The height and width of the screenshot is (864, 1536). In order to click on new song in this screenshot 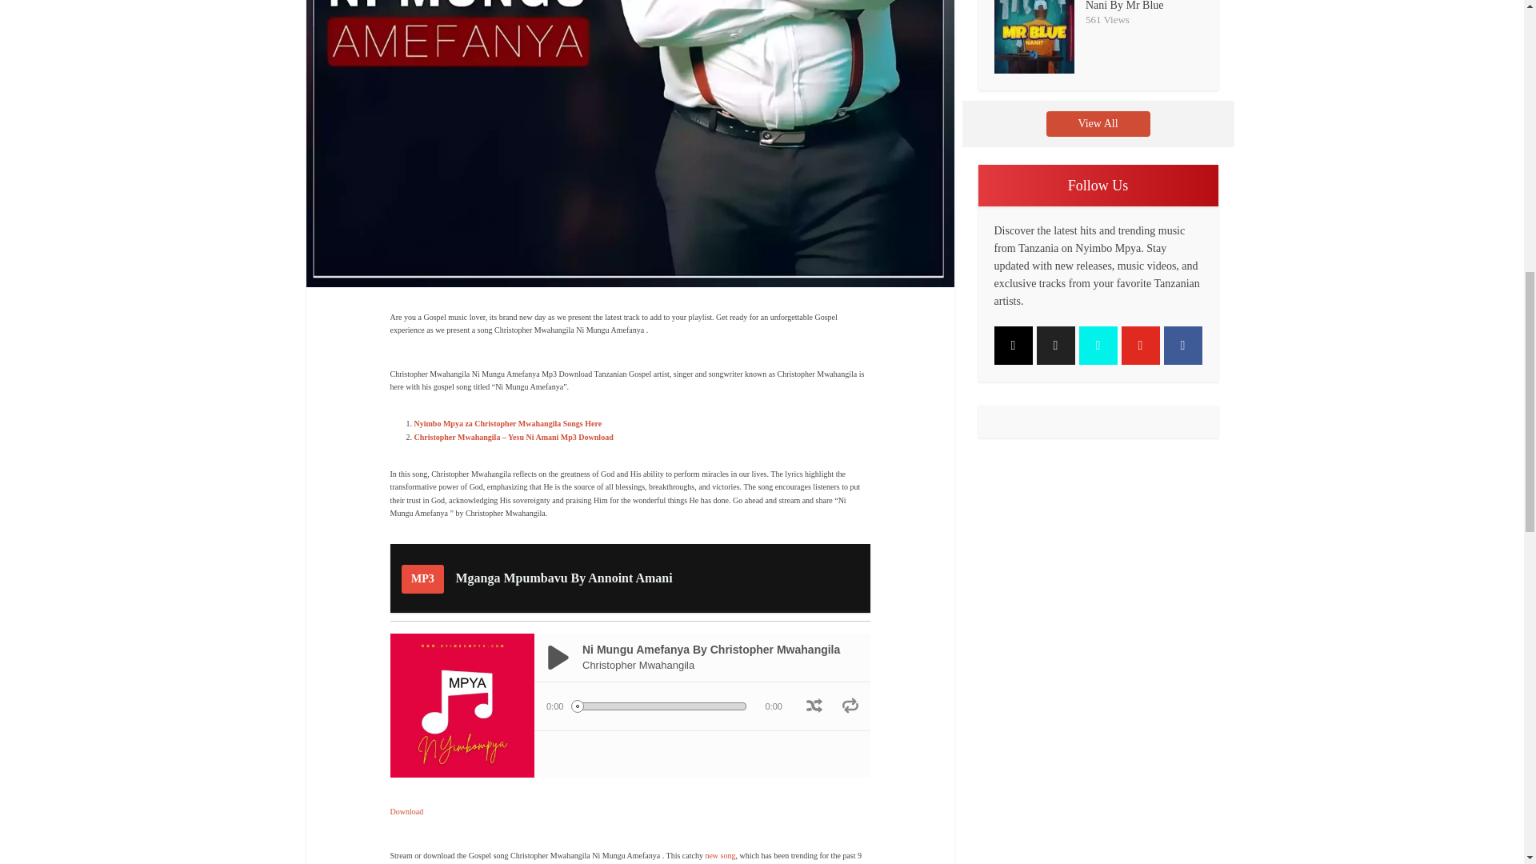, I will do `click(720, 854)`.